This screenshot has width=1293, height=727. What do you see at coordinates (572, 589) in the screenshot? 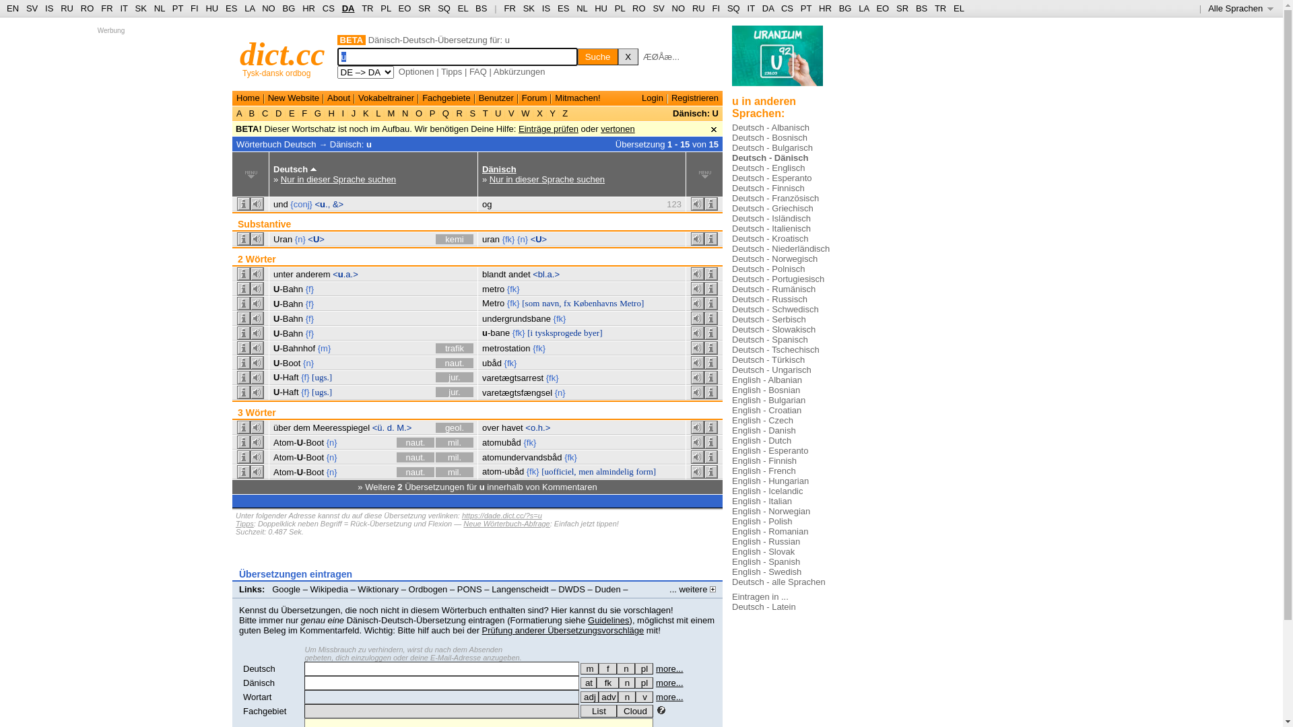
I see `DWDS` at bounding box center [572, 589].